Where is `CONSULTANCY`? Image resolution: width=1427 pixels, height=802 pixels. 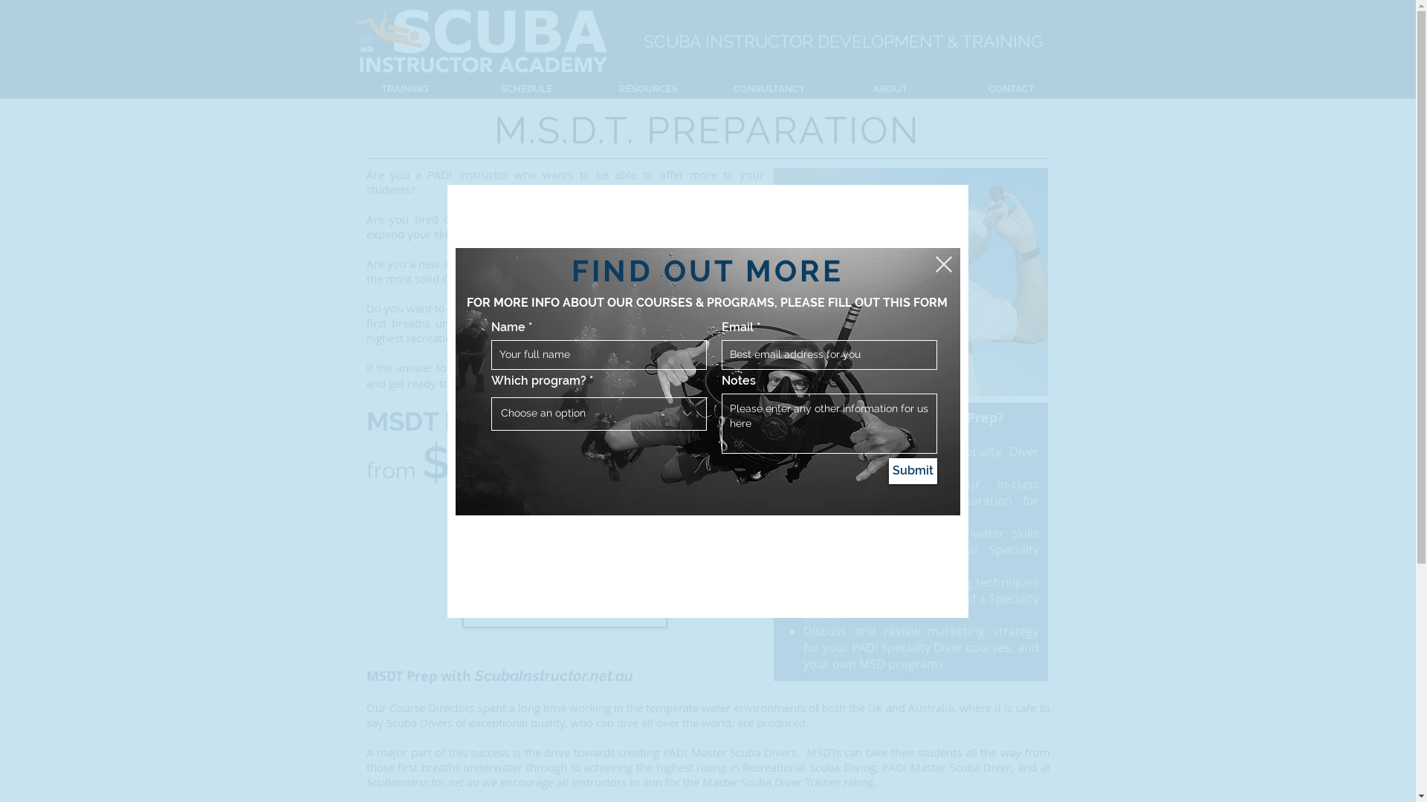 CONSULTANCY is located at coordinates (770, 89).